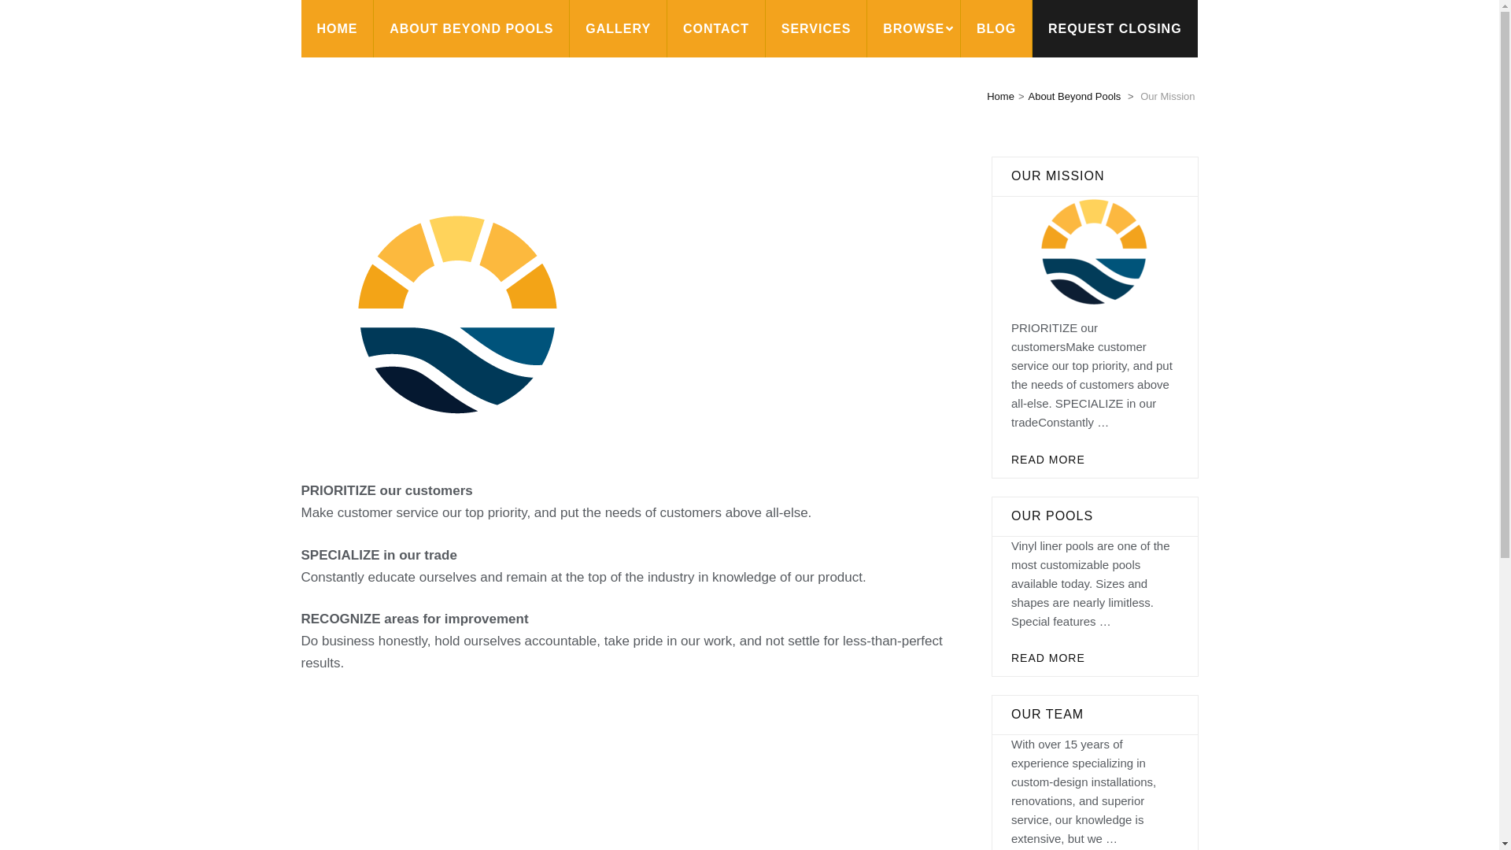 The width and height of the screenshot is (1511, 850). I want to click on HOME, so click(337, 28).